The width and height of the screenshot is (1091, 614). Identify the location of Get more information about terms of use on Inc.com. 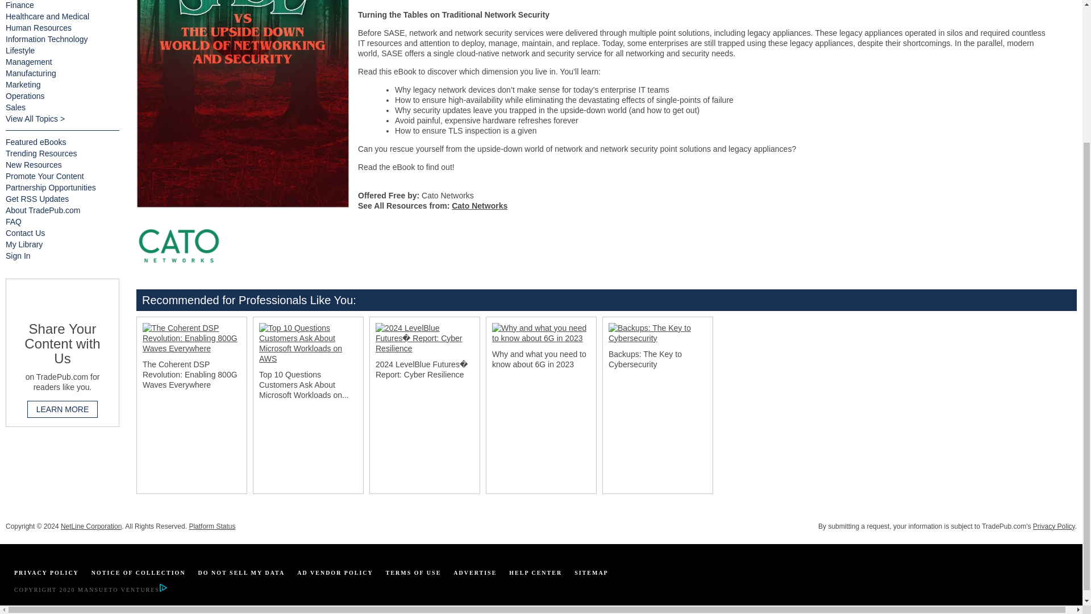
(414, 573).